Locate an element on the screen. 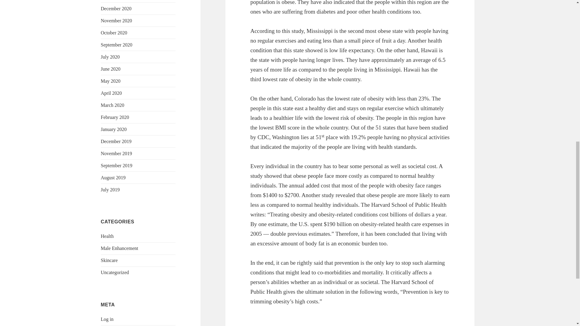 This screenshot has width=580, height=326. Male Enhancement is located at coordinates (120, 248).